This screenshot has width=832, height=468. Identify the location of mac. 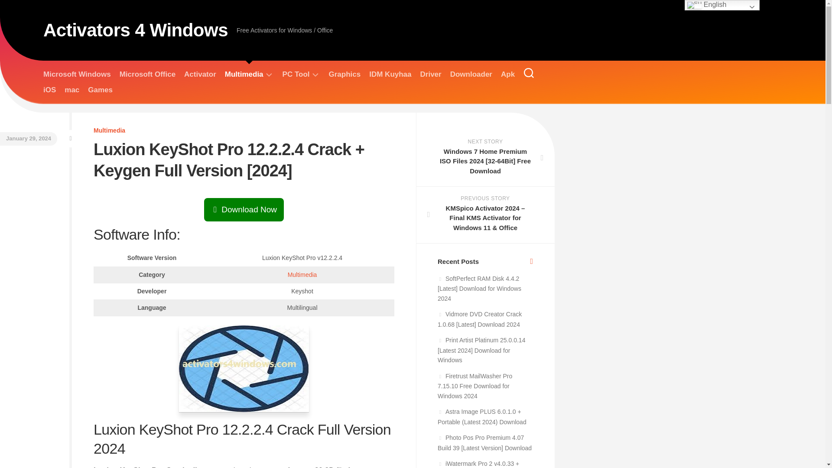
(72, 90).